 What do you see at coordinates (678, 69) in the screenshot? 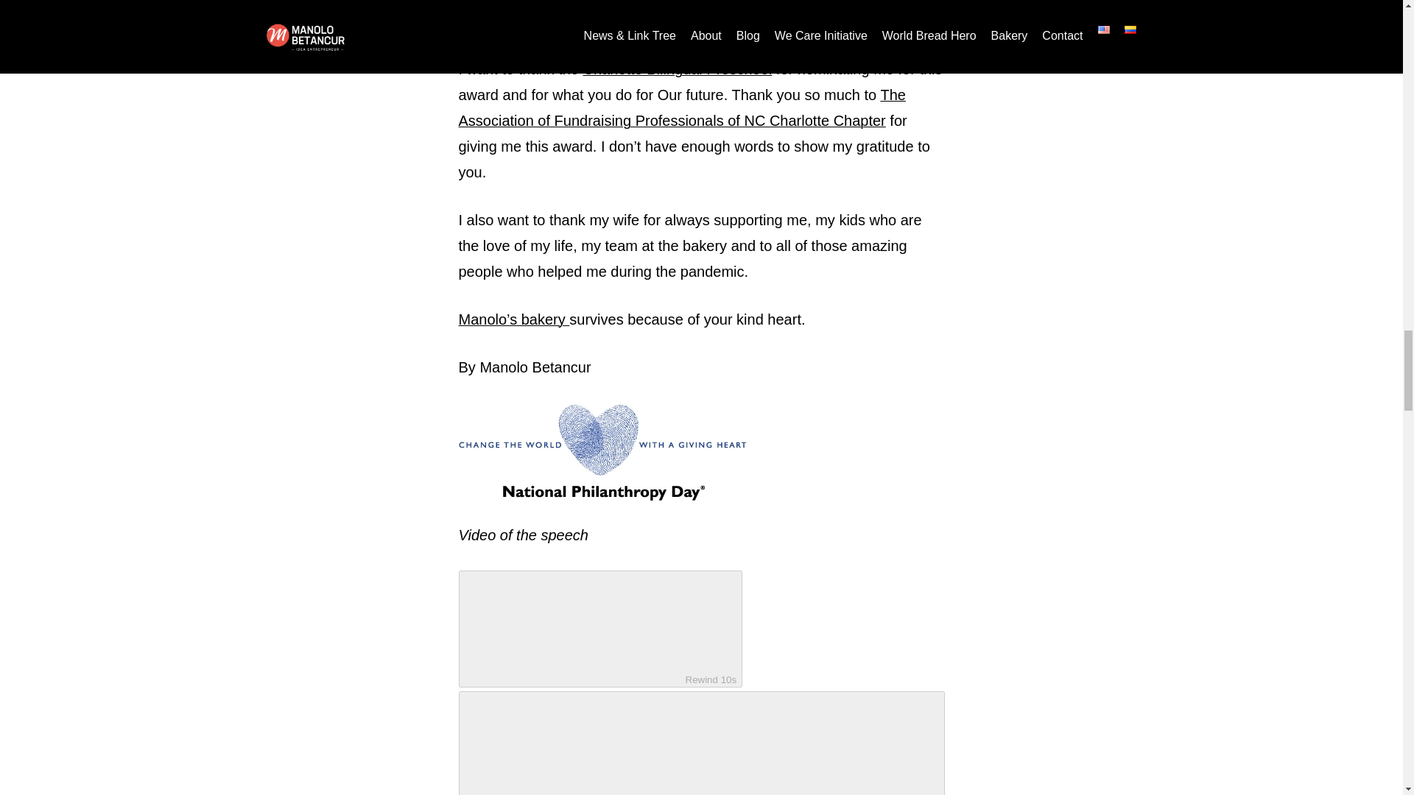
I see `Charlotte Bilingual Preschool` at bounding box center [678, 69].